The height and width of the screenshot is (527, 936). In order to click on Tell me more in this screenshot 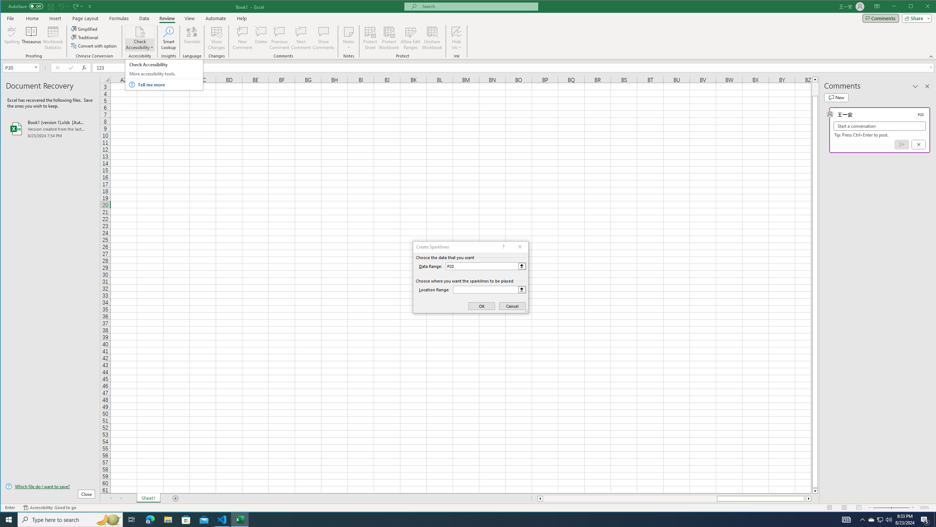, I will do `click(169, 85)`.